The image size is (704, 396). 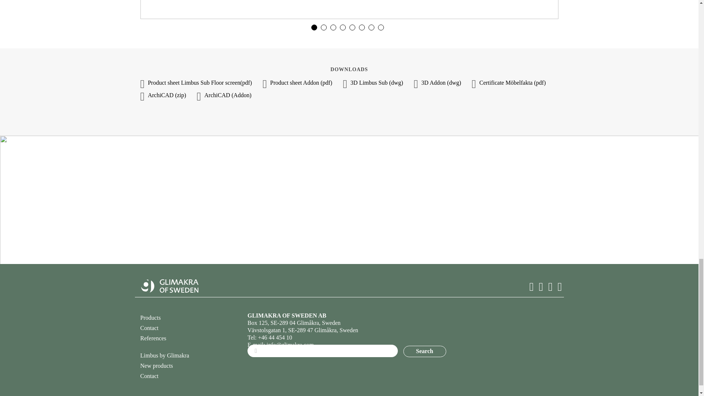 What do you see at coordinates (349, 230) in the screenshot?
I see `Contact me` at bounding box center [349, 230].